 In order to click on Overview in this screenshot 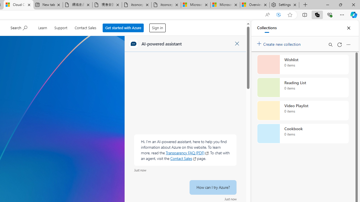, I will do `click(255, 5)`.